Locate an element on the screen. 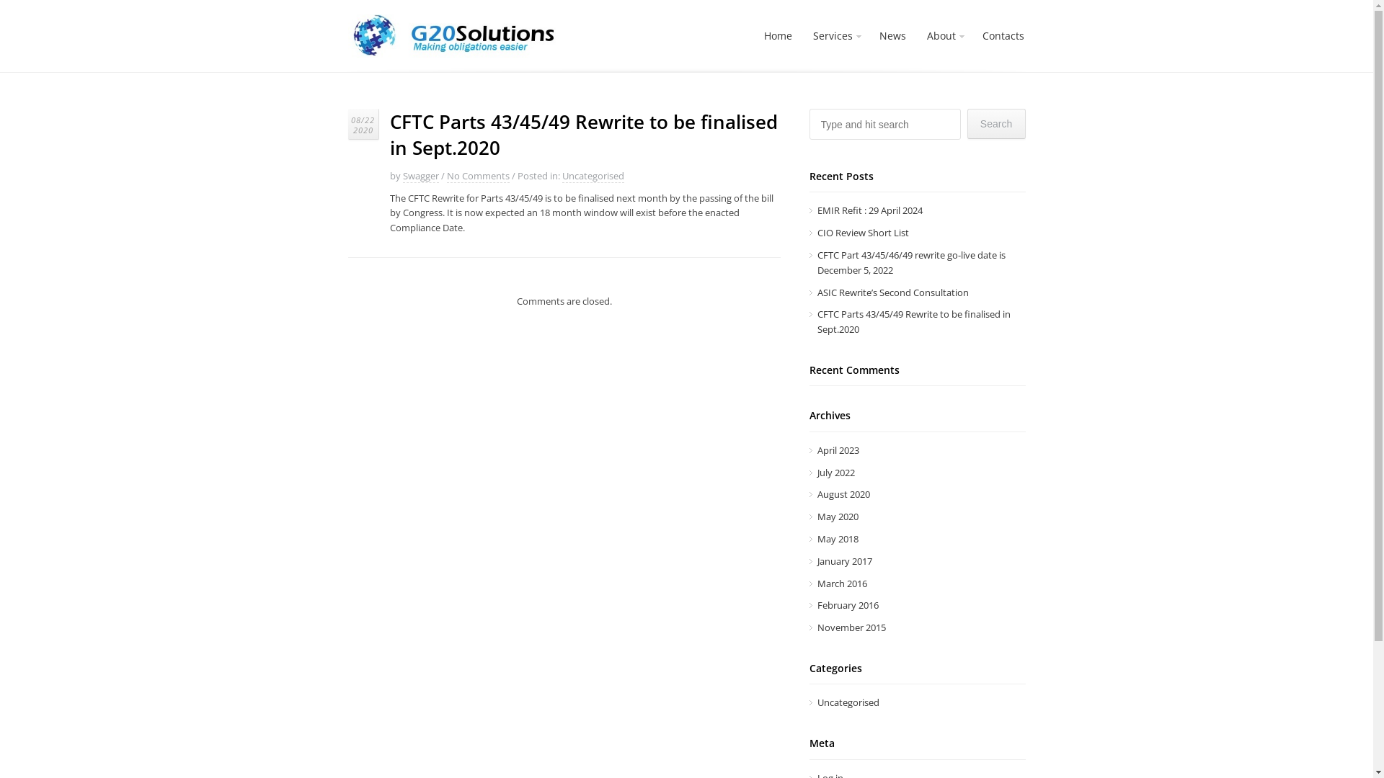 This screenshot has height=778, width=1384. News is located at coordinates (892, 36).